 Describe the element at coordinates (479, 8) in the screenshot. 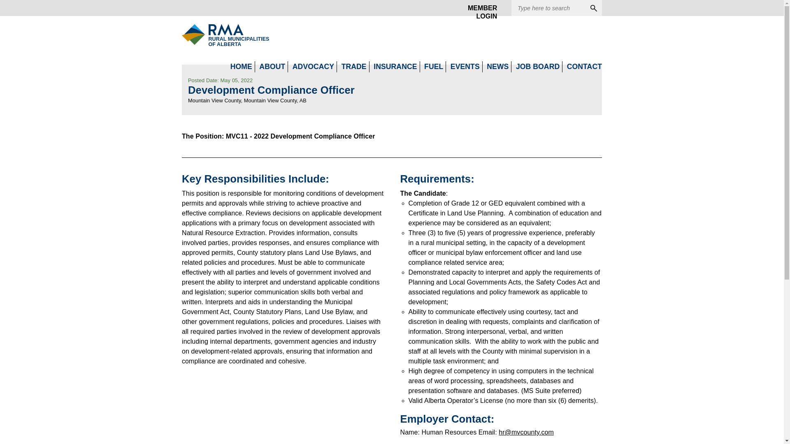

I see `MEMBER LOGIN` at that location.